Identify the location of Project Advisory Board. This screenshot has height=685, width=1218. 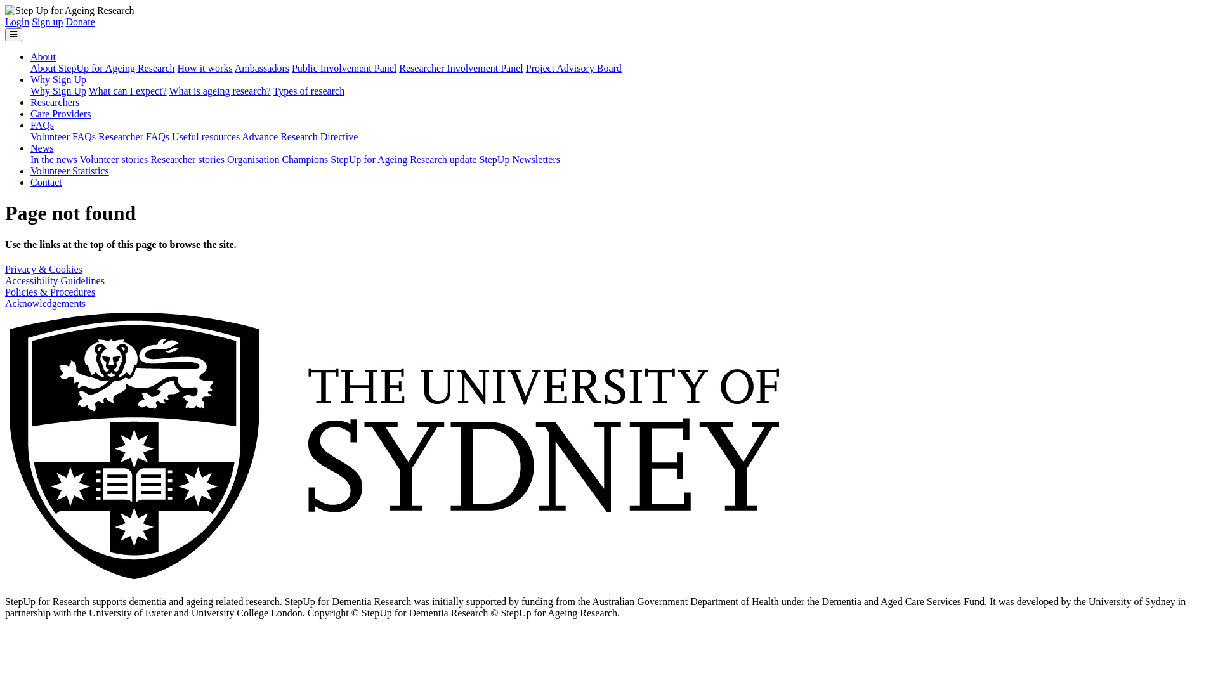
(573, 68).